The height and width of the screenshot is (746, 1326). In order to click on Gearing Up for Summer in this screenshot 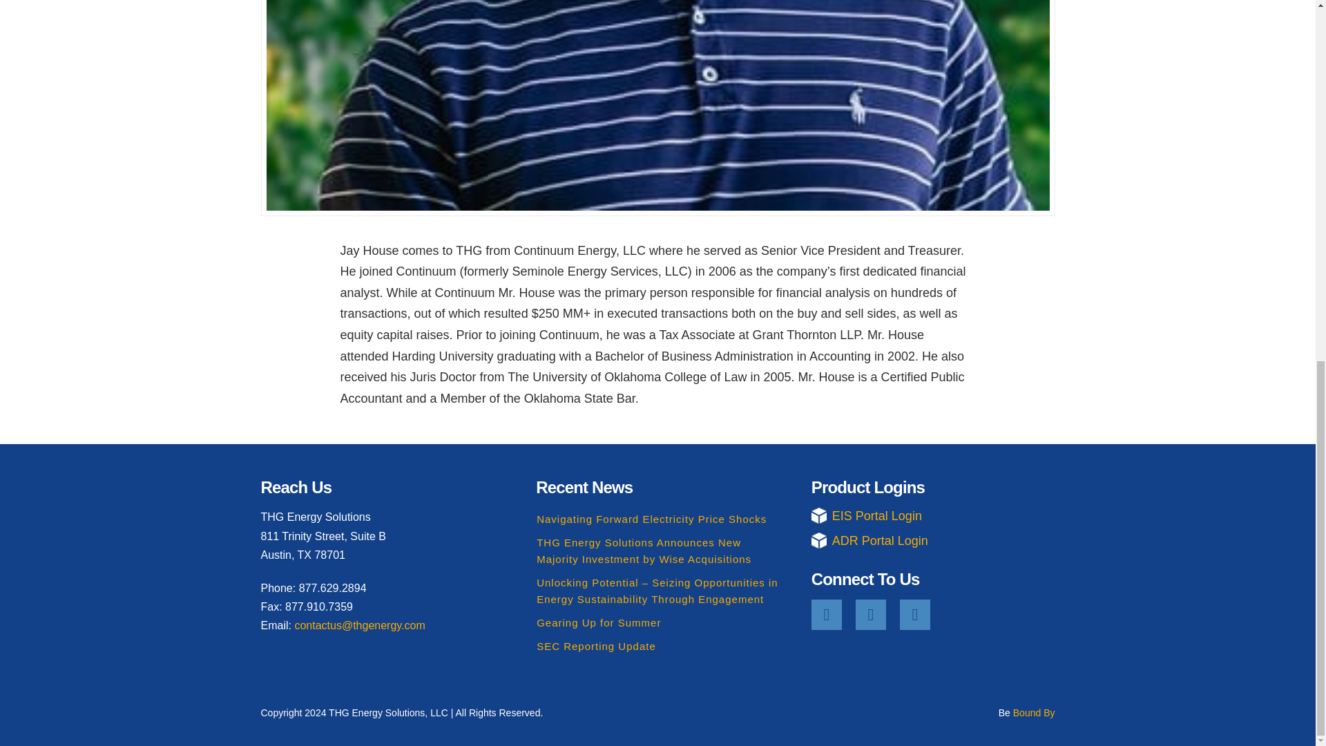, I will do `click(598, 623)`.